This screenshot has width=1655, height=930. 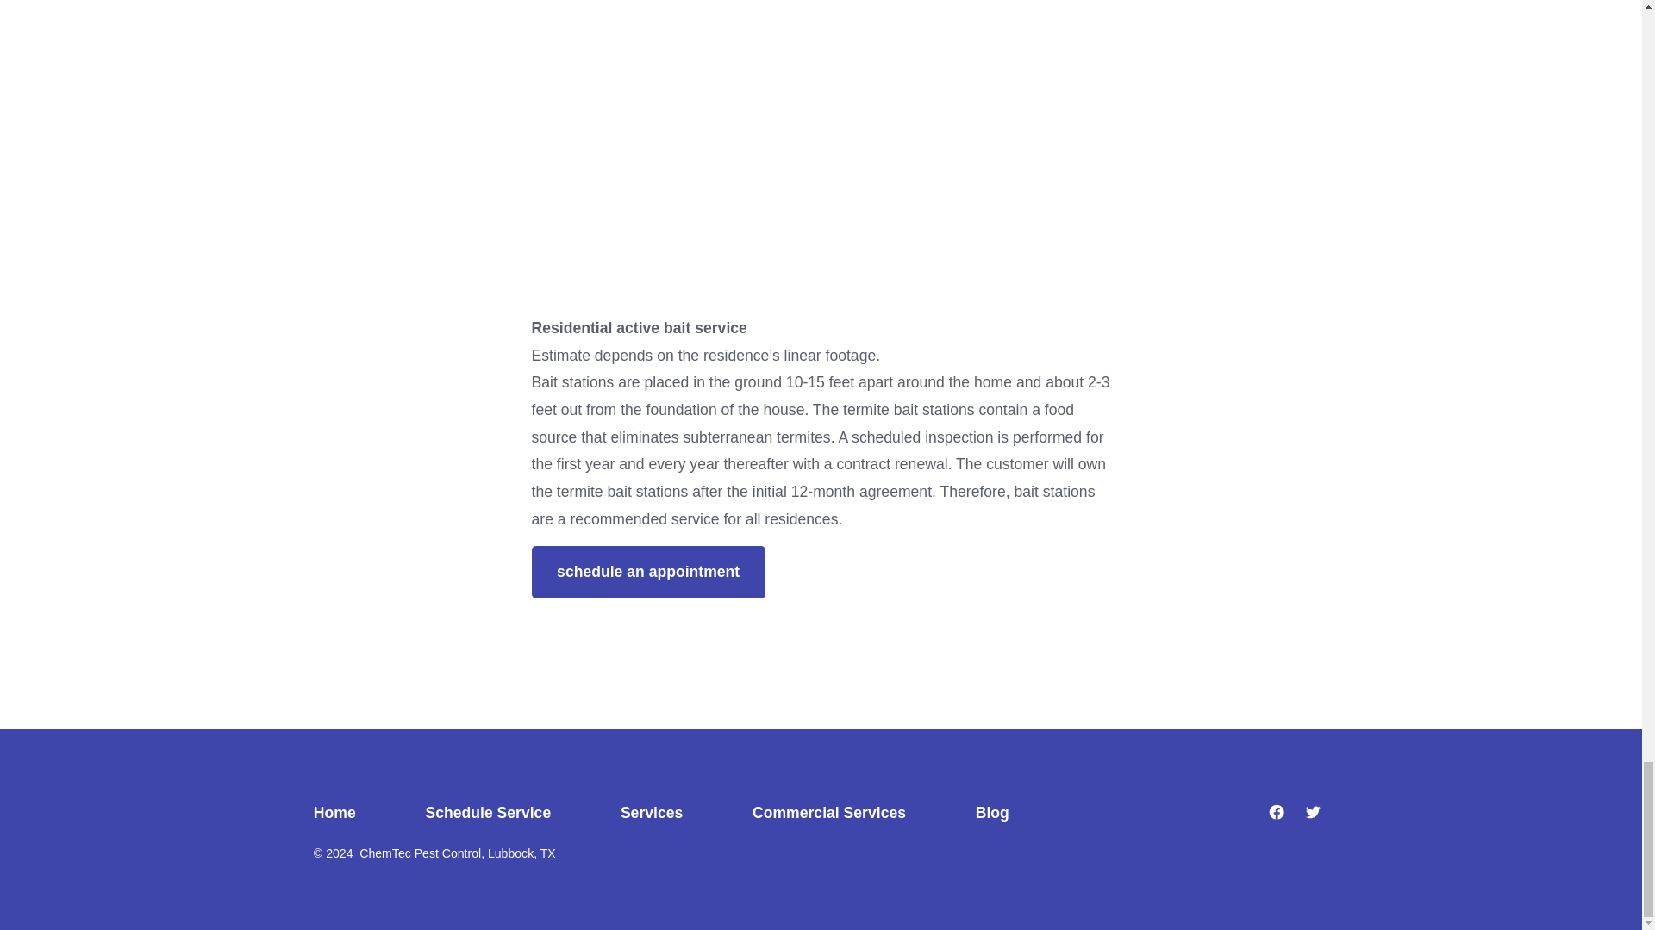 What do you see at coordinates (829, 813) in the screenshot?
I see `Commercial Services` at bounding box center [829, 813].